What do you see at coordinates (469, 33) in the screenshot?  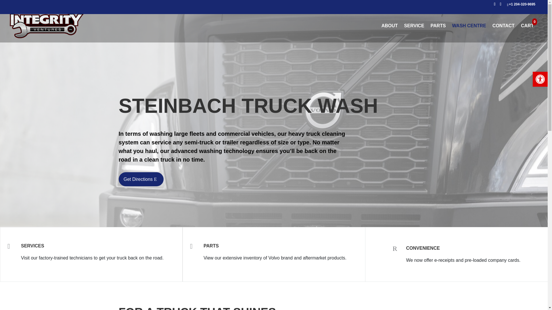 I see `WASH CENTRE` at bounding box center [469, 33].